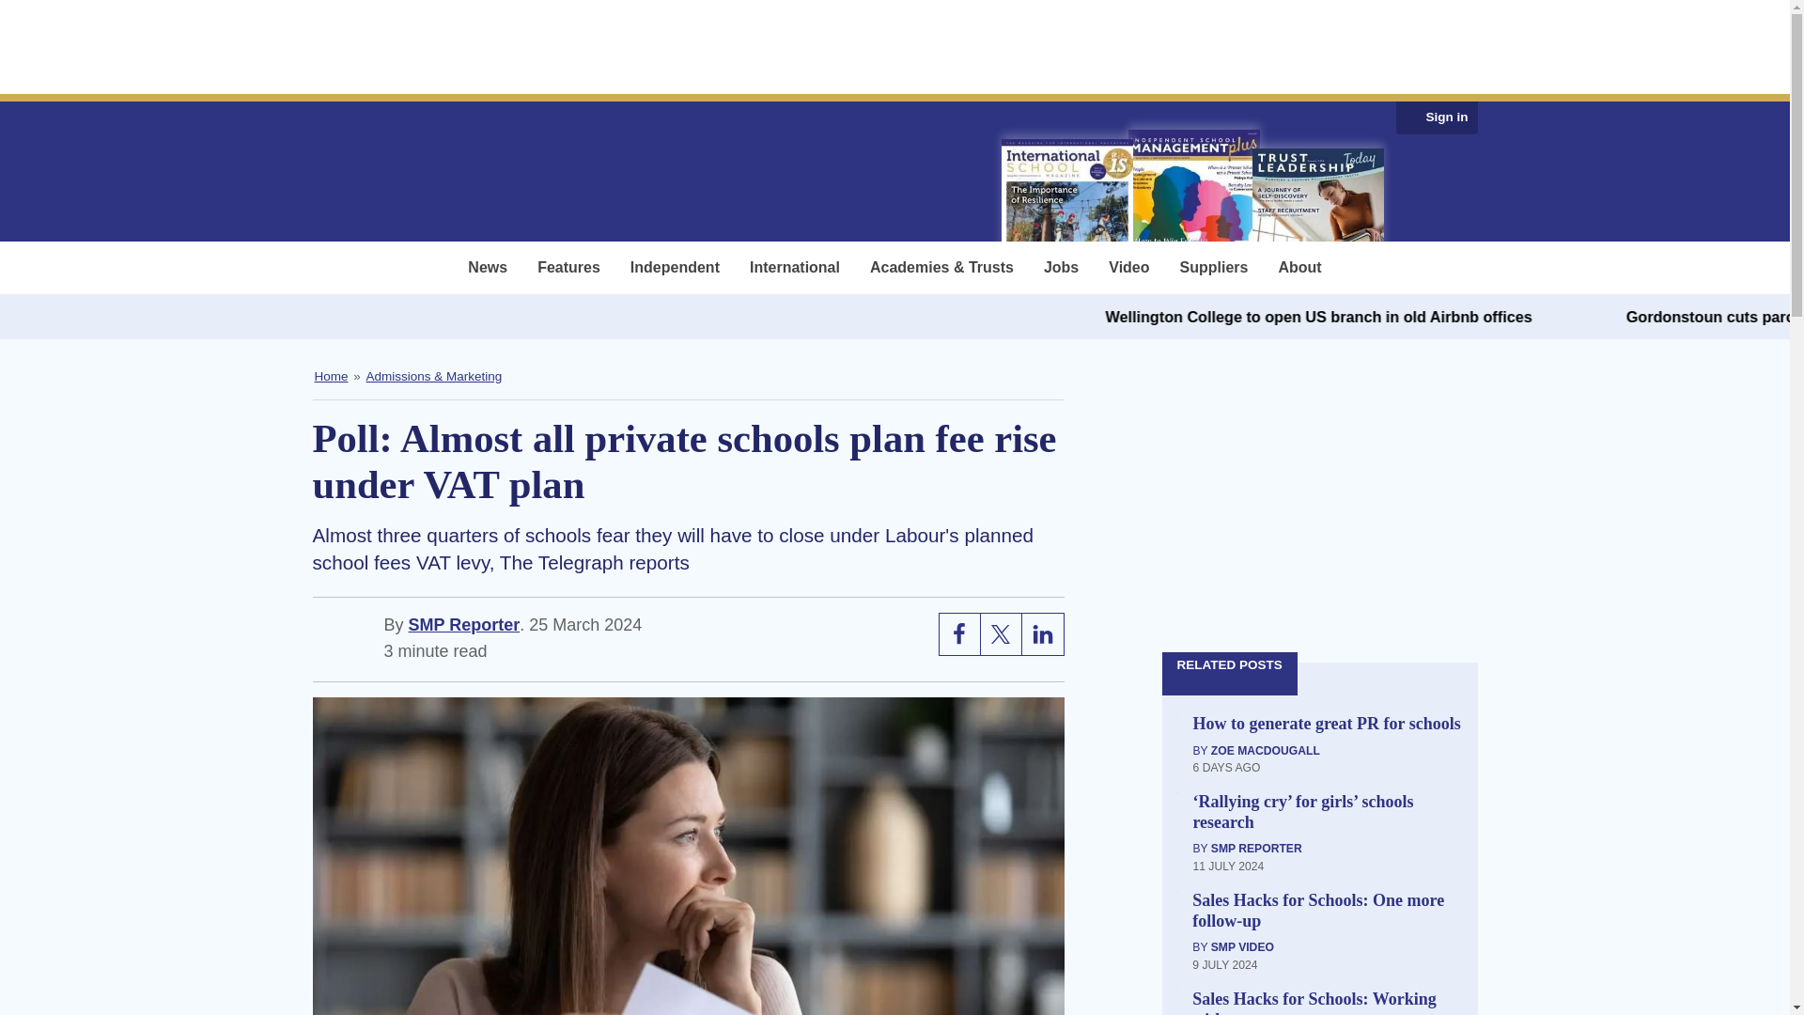 The image size is (1804, 1015). I want to click on International, so click(795, 268).